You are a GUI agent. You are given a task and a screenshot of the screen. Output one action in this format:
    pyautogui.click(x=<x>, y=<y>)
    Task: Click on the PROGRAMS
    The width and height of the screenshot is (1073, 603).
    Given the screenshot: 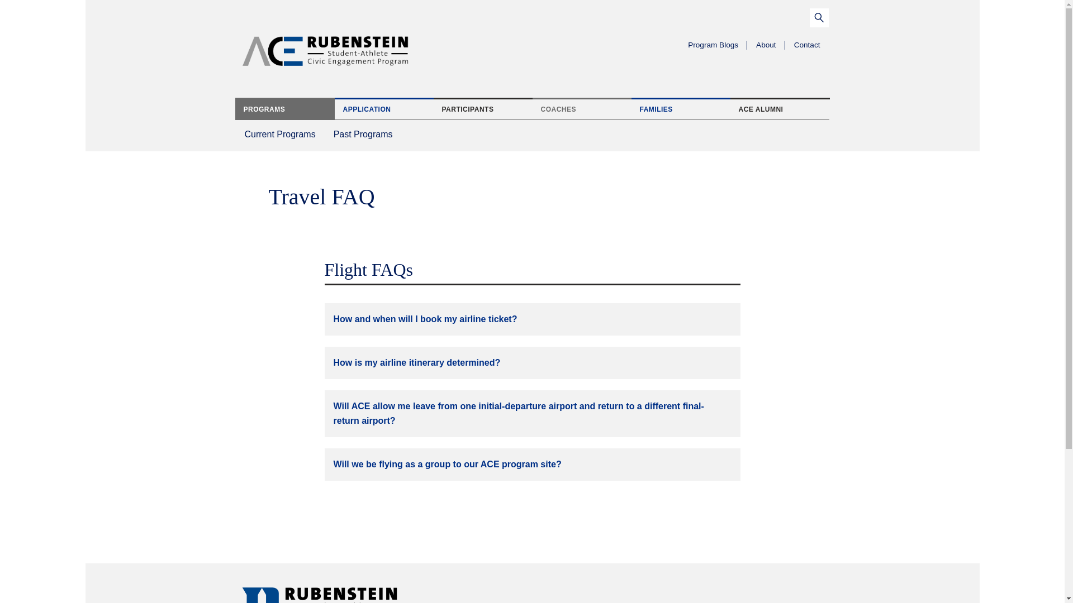 What is the action you would take?
    pyautogui.click(x=284, y=108)
    